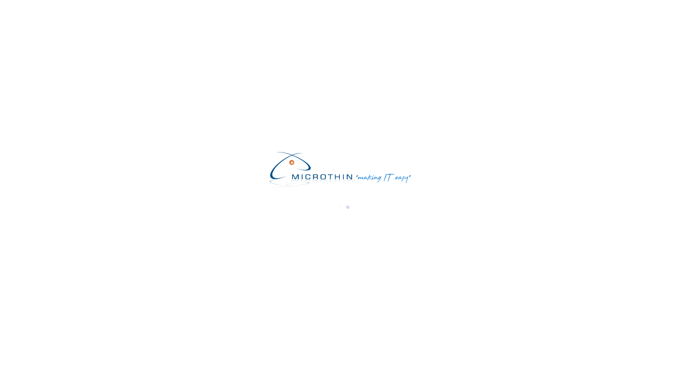 This screenshot has height=382, width=679. I want to click on Print Managed Solutions, so click(411, 7).